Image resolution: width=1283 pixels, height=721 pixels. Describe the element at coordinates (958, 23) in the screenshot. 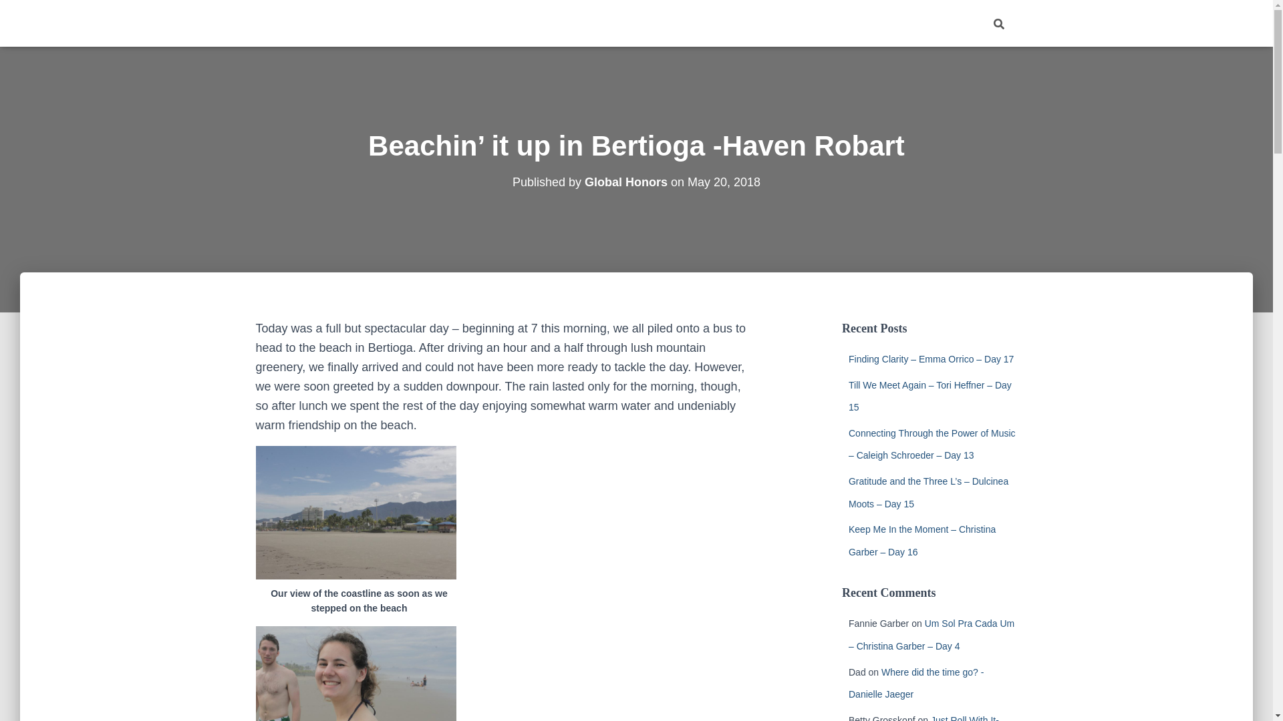

I see `Blog` at that location.